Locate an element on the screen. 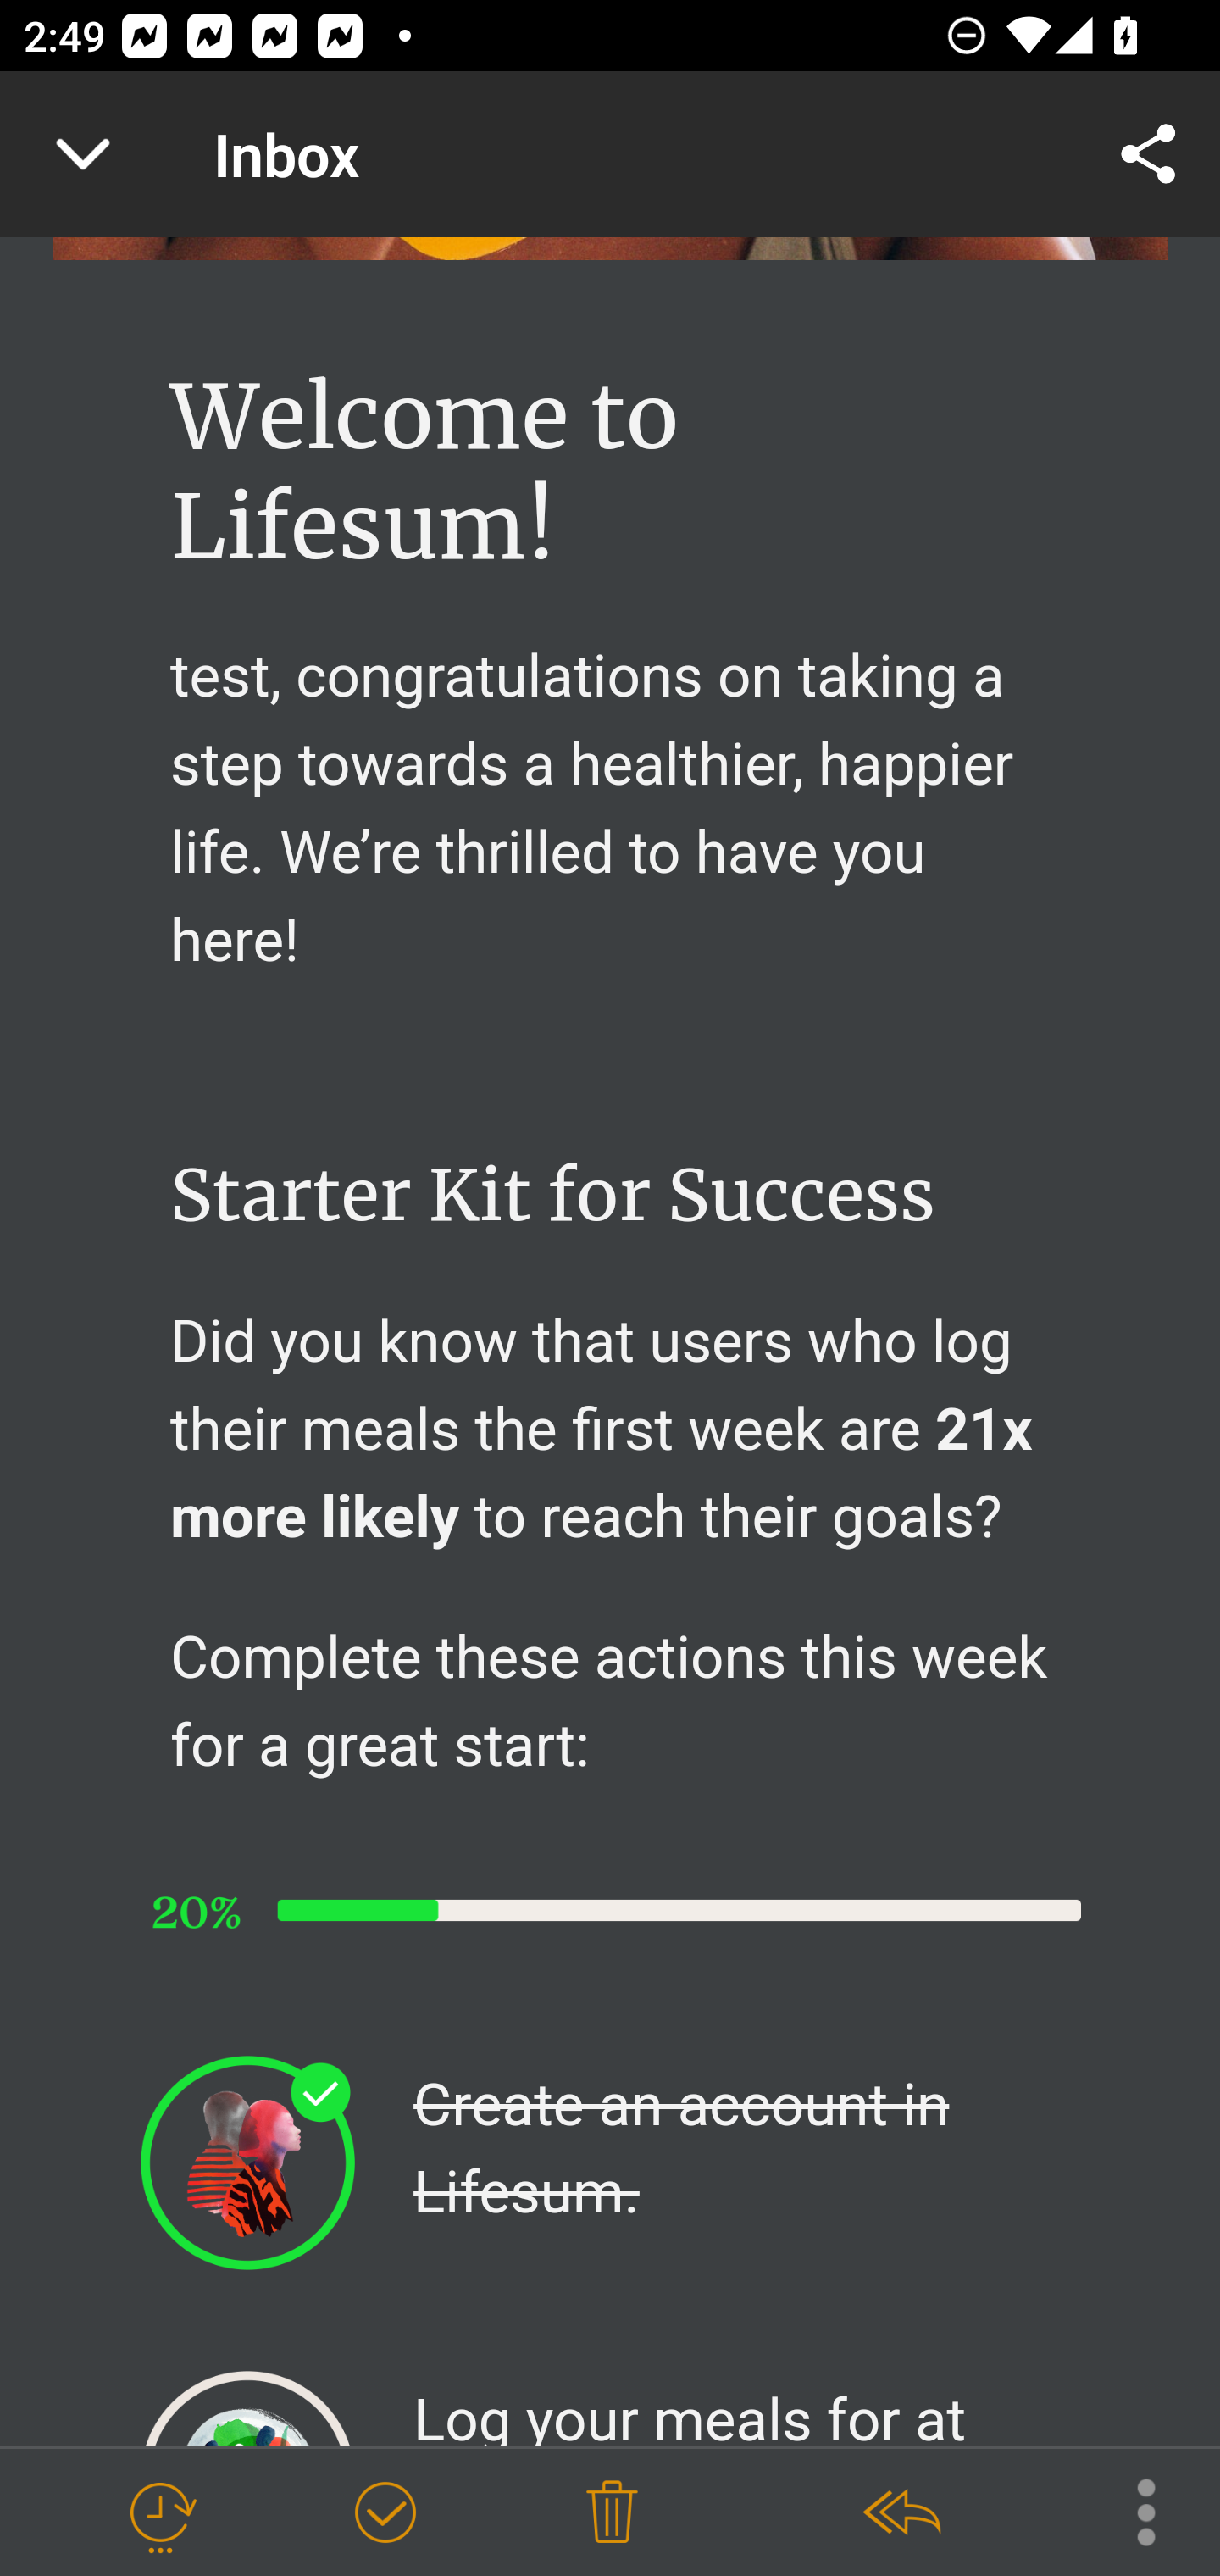 The width and height of the screenshot is (1220, 2576). Mark as Done is located at coordinates (385, 2513).